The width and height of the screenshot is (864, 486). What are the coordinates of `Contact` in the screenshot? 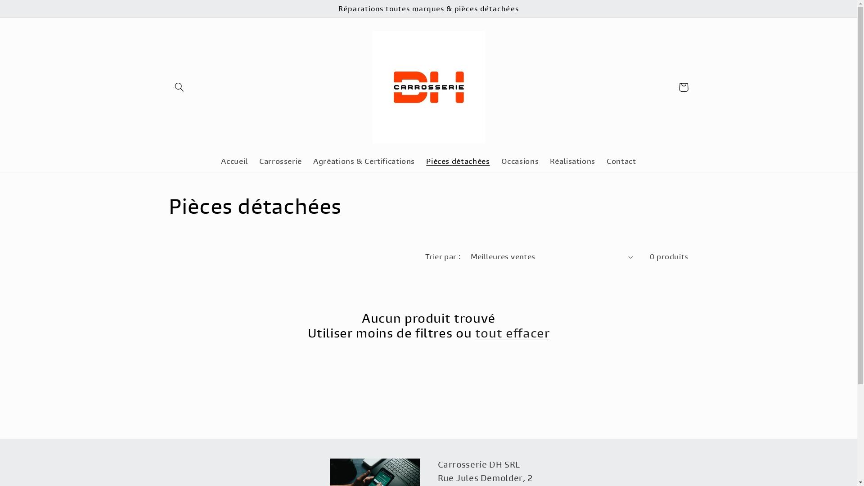 It's located at (622, 162).